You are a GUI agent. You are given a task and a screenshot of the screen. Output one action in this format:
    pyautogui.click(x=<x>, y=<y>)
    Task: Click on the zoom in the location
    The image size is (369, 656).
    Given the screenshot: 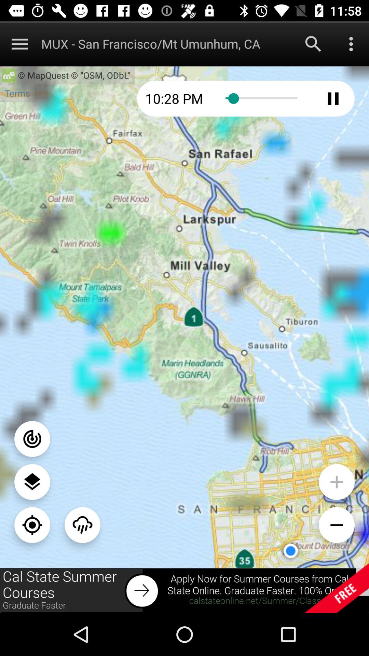 What is the action you would take?
    pyautogui.click(x=337, y=482)
    